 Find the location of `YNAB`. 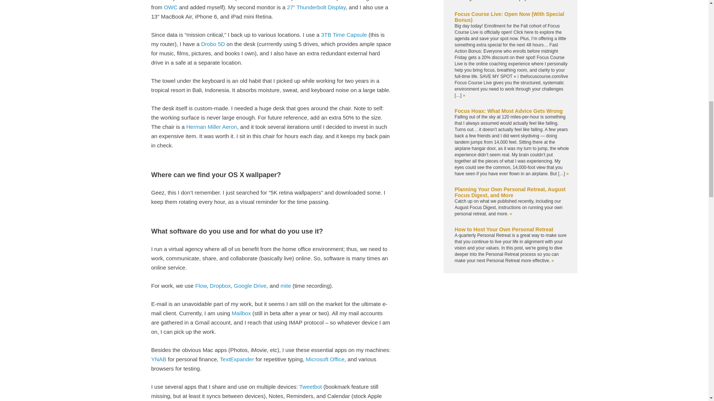

YNAB is located at coordinates (158, 359).